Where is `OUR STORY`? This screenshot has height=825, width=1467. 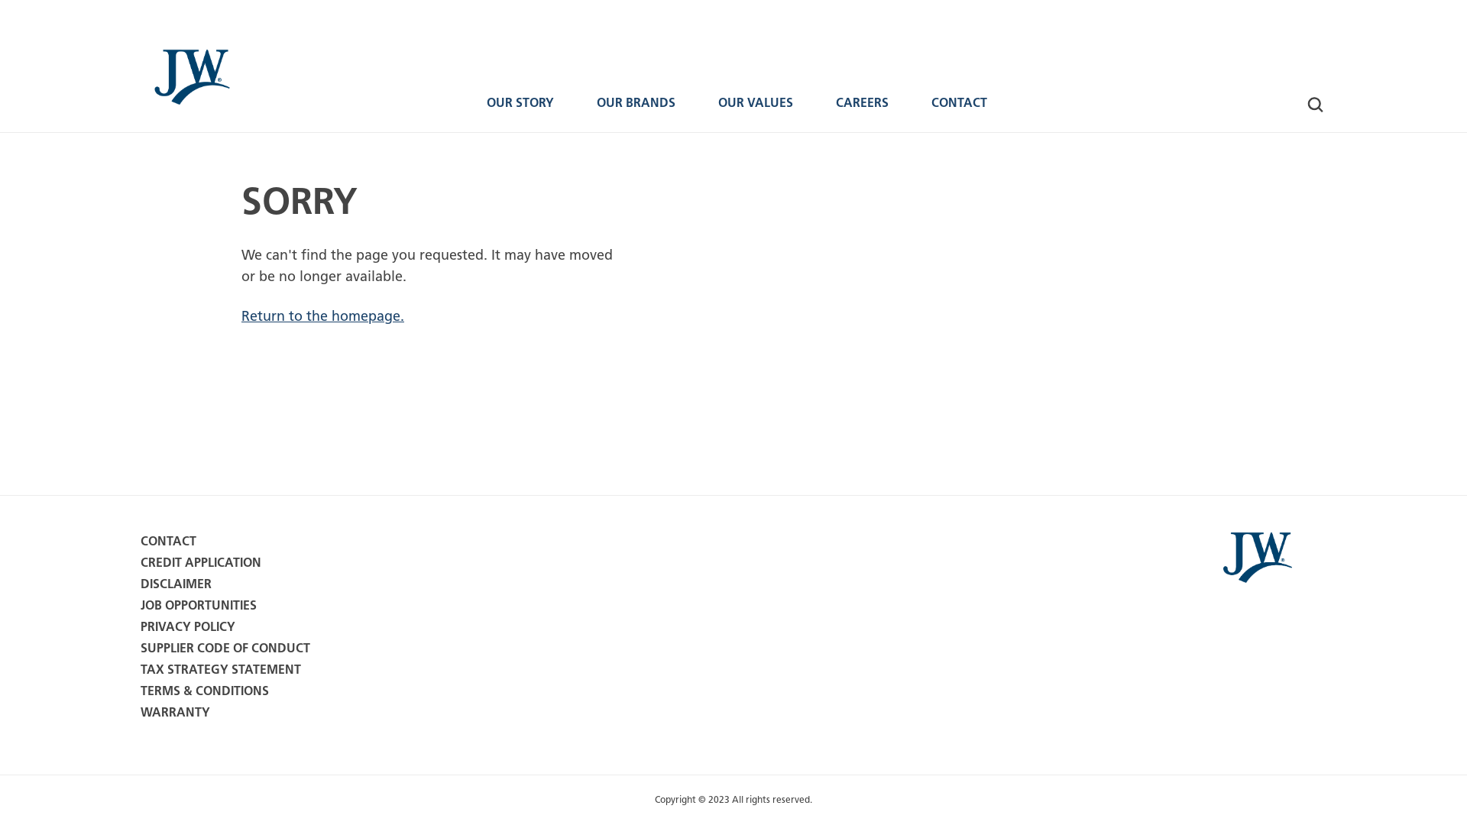 OUR STORY is located at coordinates (520, 111).